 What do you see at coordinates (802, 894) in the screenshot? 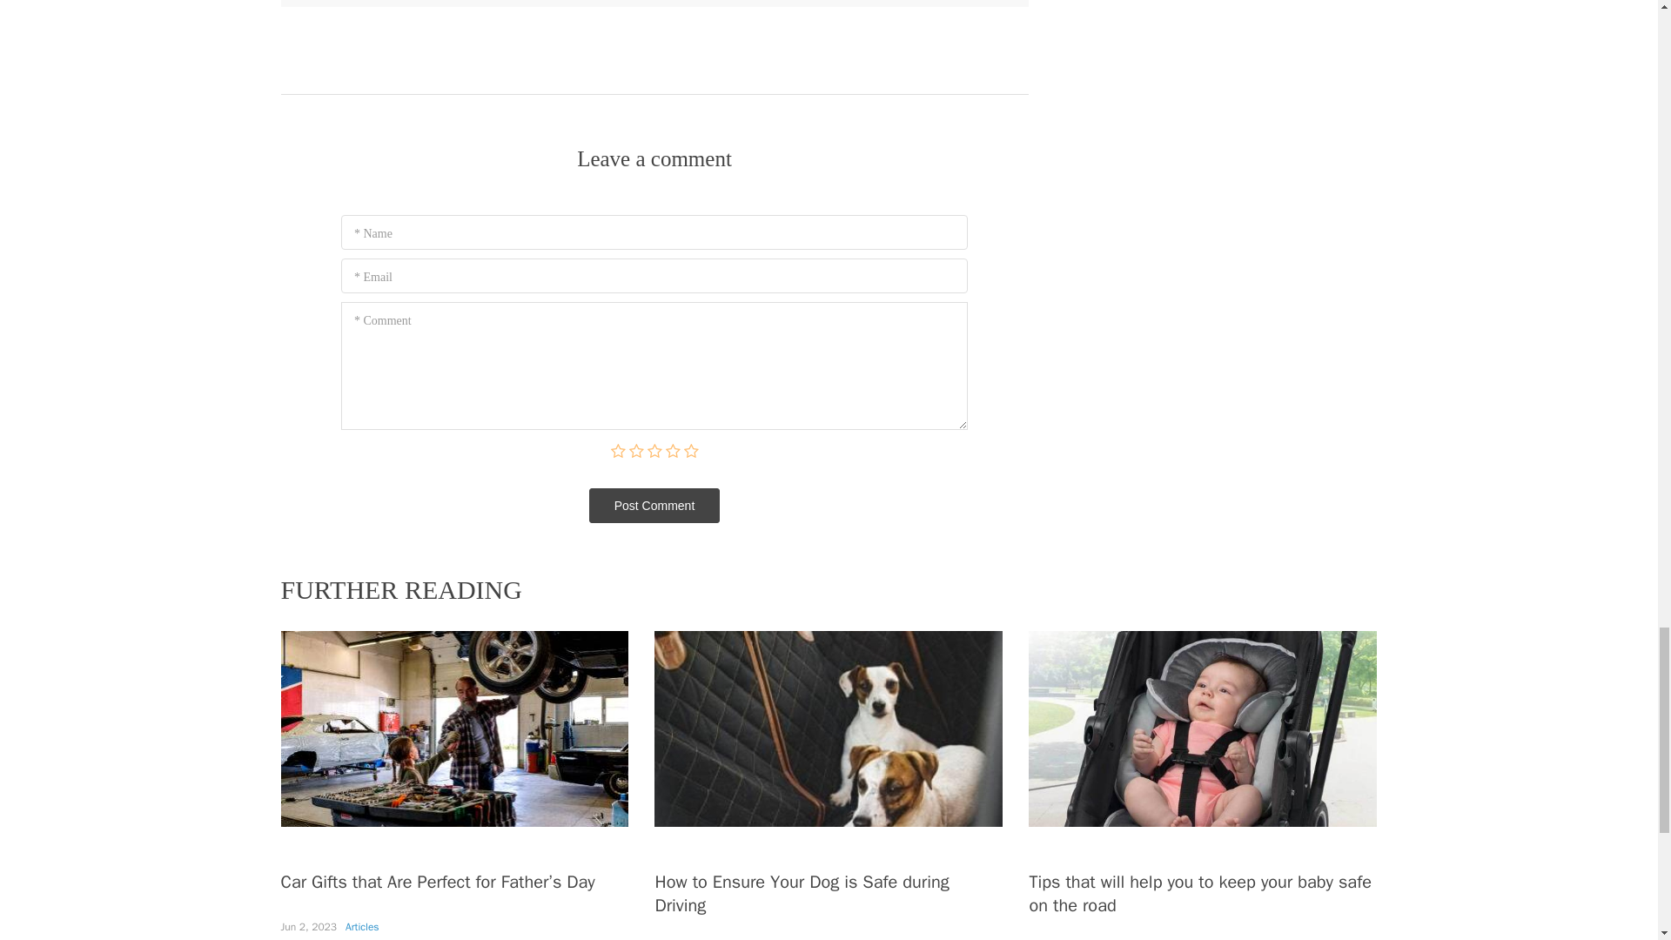
I see `How to Ensure Your Dog is Safe during Driving` at bounding box center [802, 894].